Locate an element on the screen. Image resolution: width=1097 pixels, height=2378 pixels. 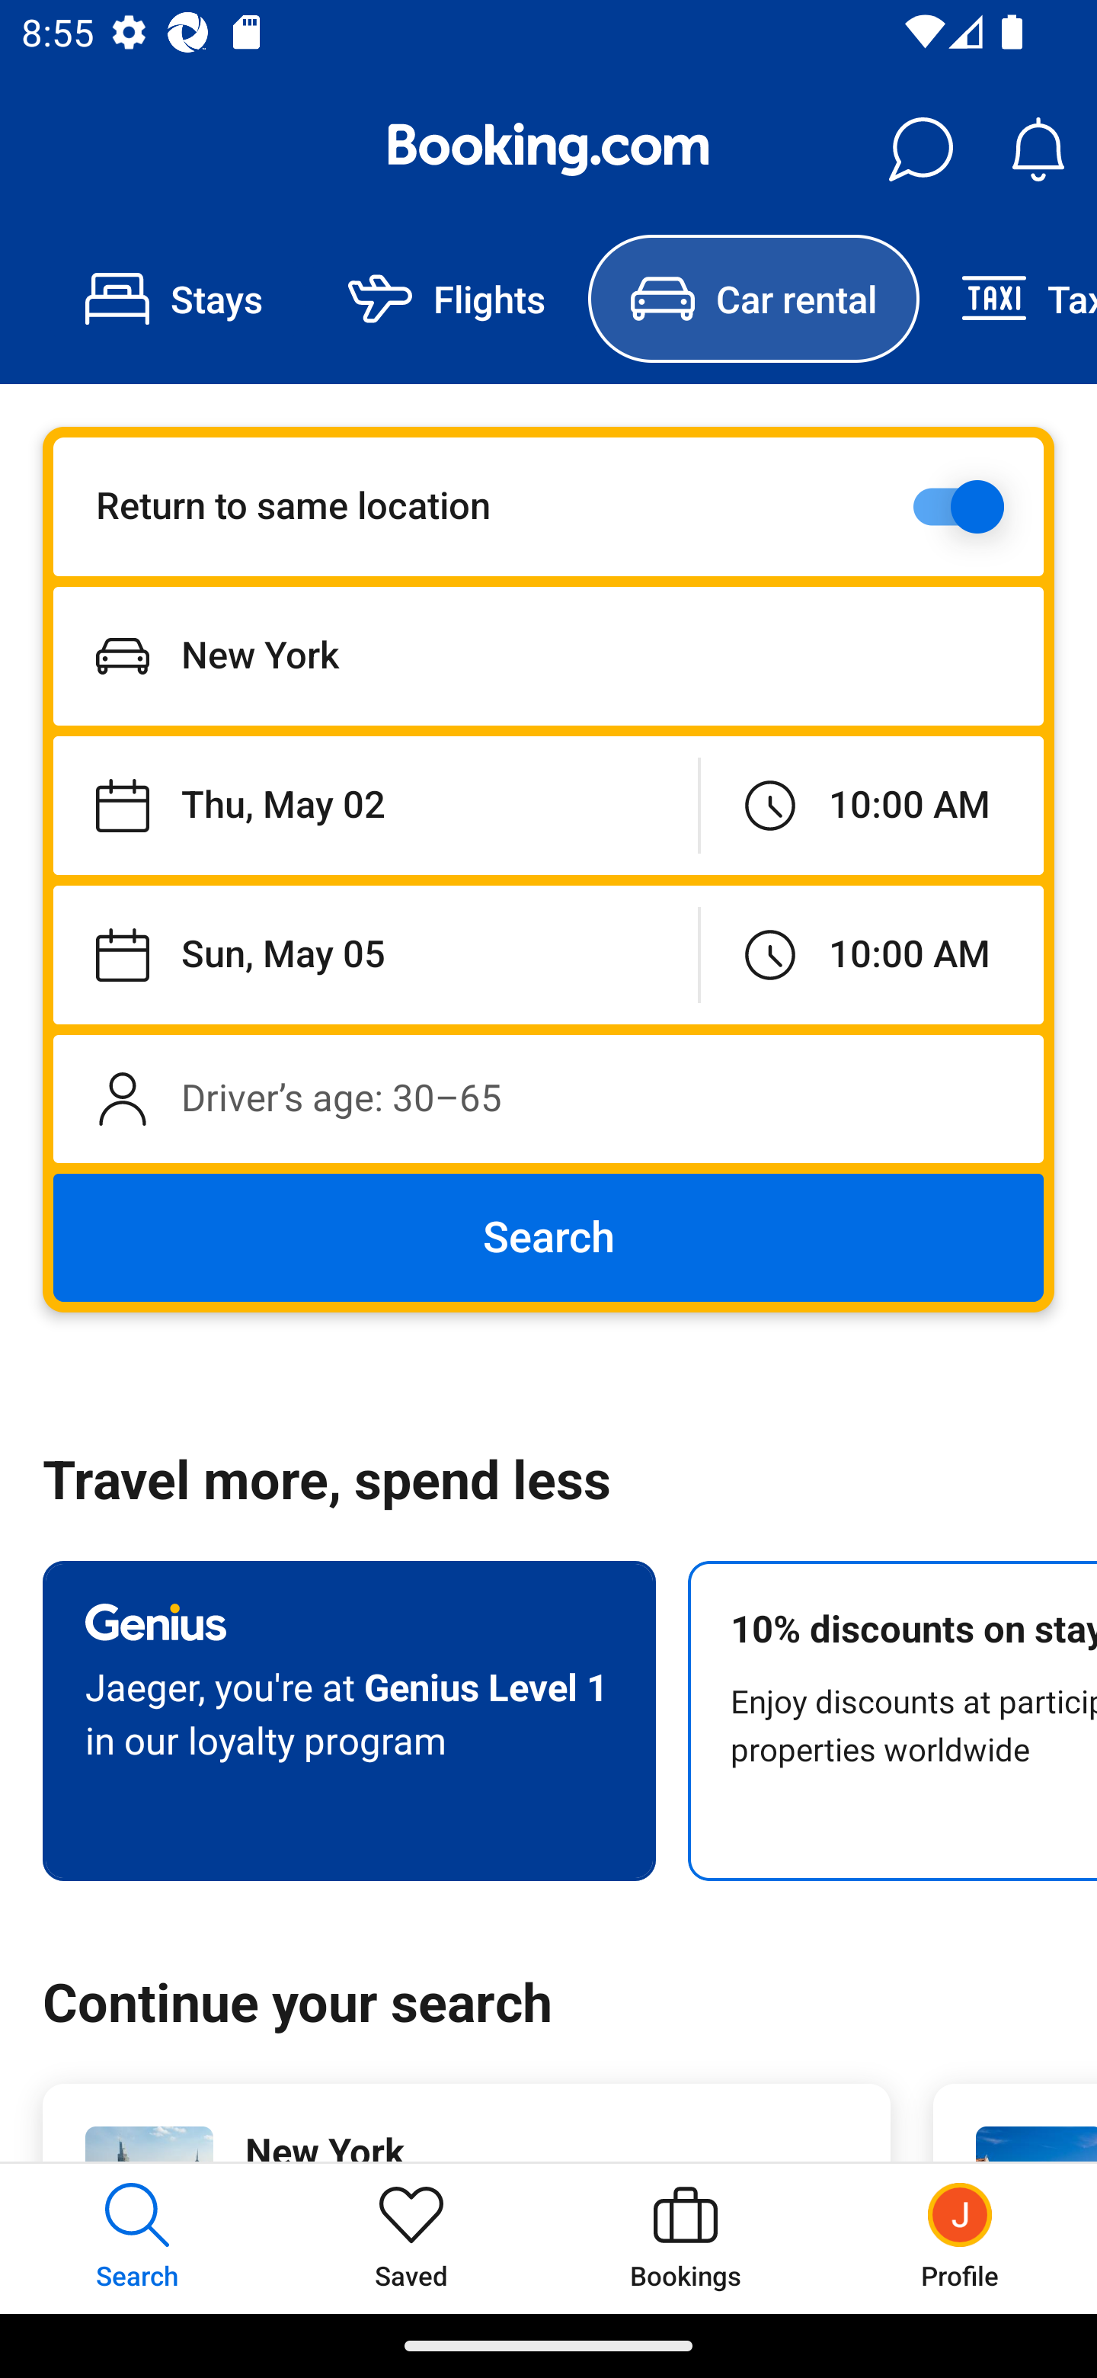
Pick-up date: 2024-05-02 is located at coordinates (375, 806).